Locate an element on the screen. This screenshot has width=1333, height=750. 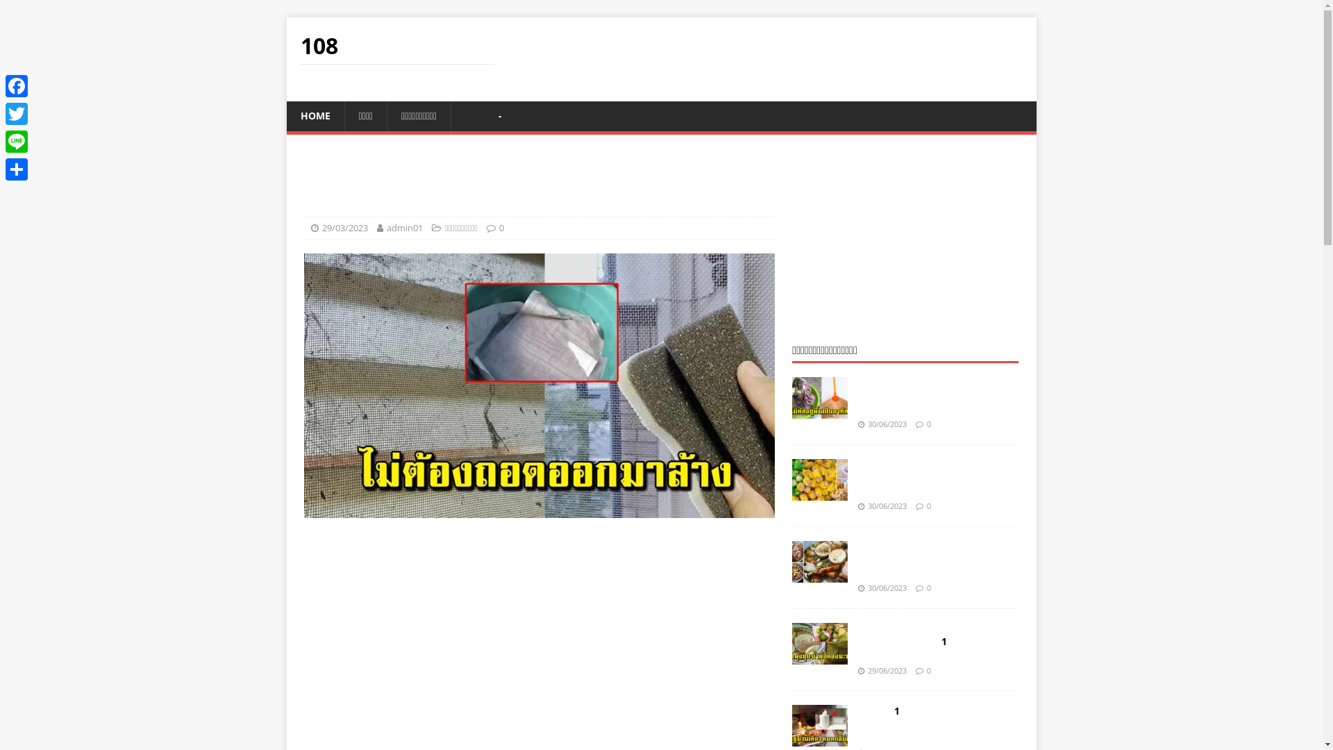
HOME is located at coordinates (315, 116).